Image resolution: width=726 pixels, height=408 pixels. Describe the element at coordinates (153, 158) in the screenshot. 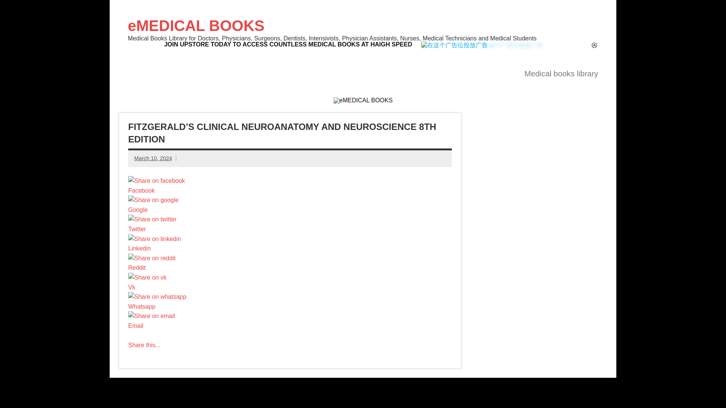

I see `11:45 pm` at that location.